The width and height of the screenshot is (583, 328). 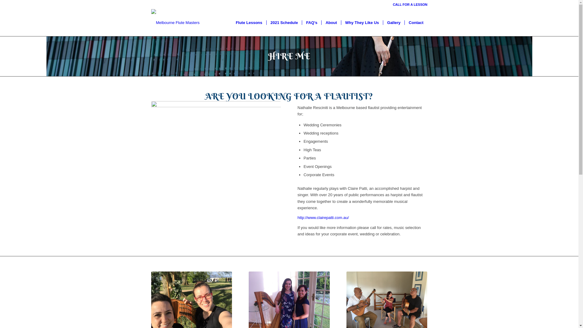 What do you see at coordinates (416, 23) in the screenshot?
I see `Contact` at bounding box center [416, 23].